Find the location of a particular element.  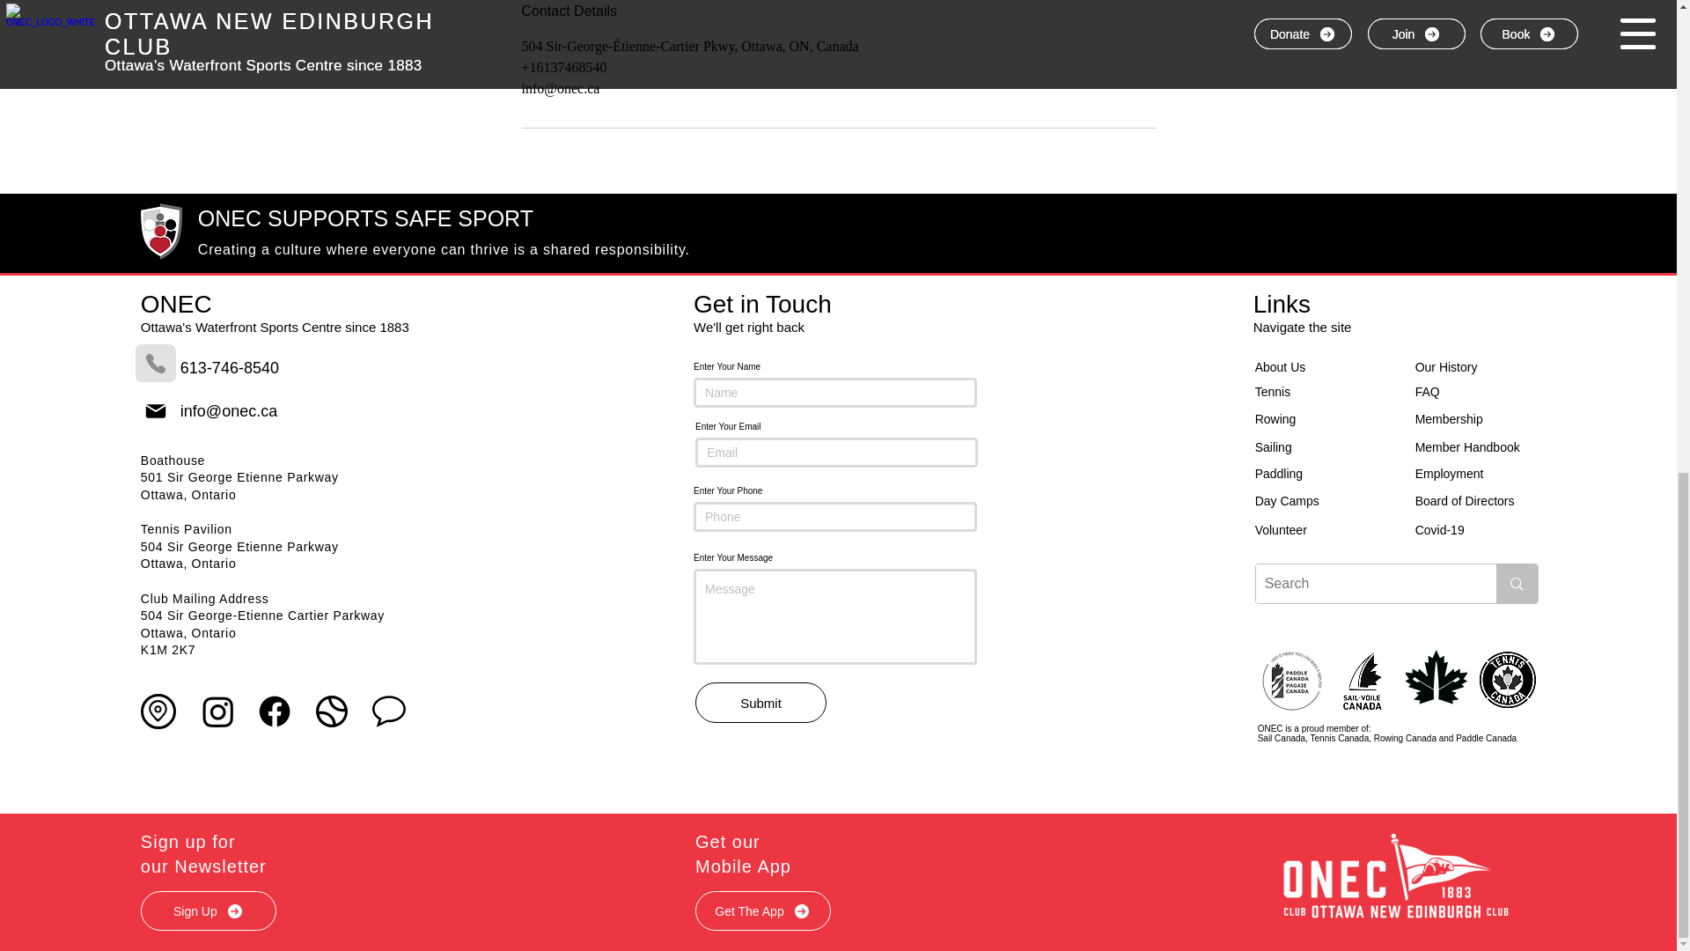

About Us is located at coordinates (1313, 366).